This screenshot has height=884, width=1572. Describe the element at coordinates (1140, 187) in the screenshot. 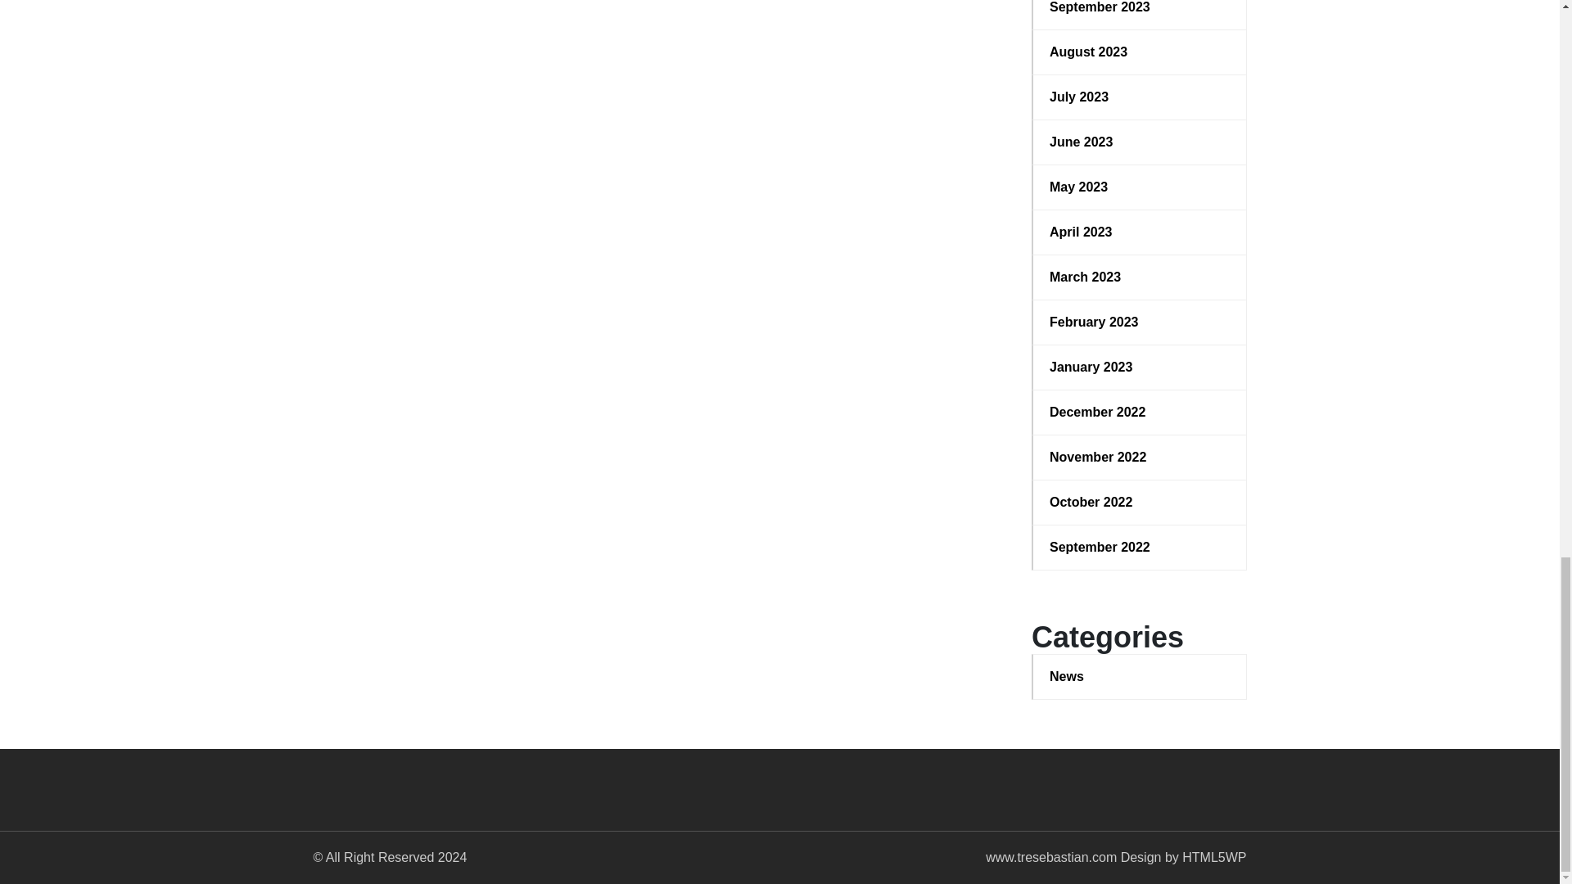

I see `May 2023` at that location.